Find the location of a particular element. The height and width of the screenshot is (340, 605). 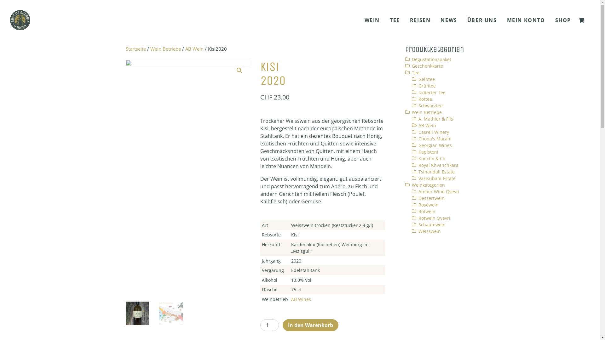

Wein Betriebe is located at coordinates (165, 49).